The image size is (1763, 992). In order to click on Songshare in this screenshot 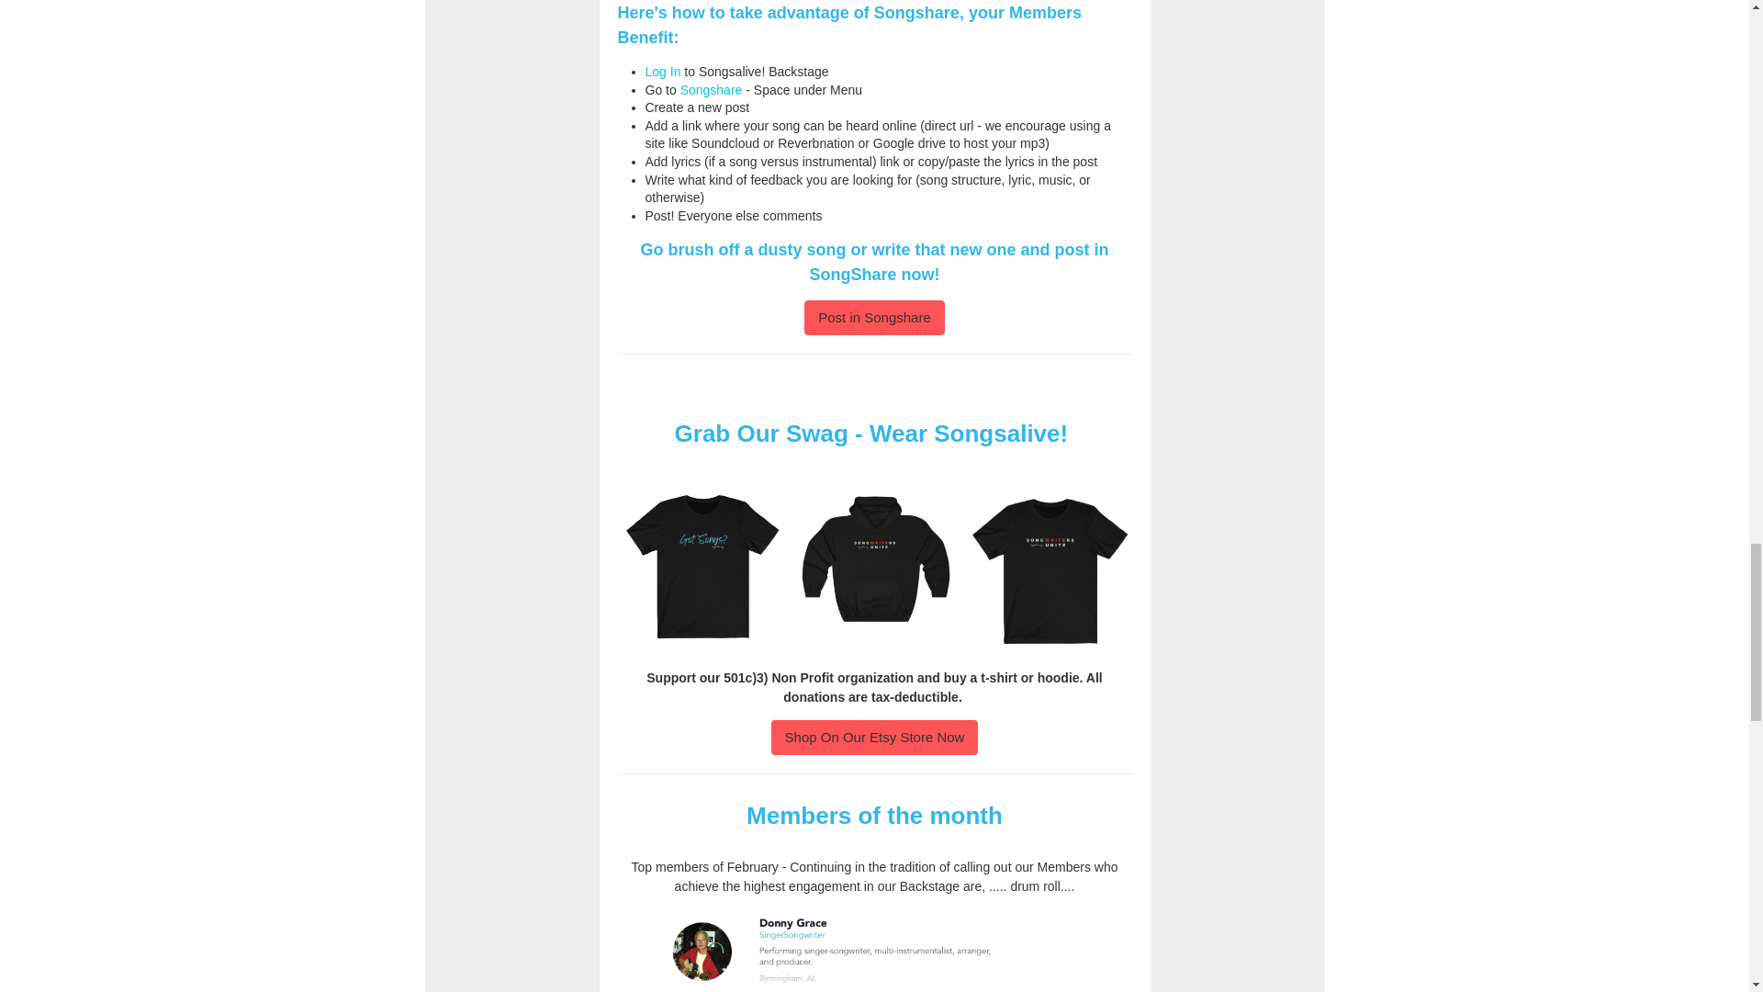, I will do `click(711, 89)`.